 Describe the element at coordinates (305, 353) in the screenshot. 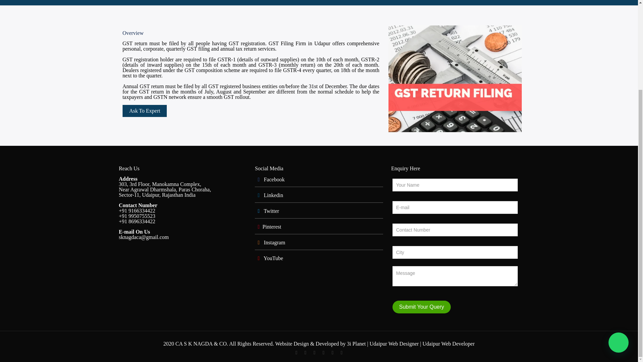

I see `Twitter` at that location.